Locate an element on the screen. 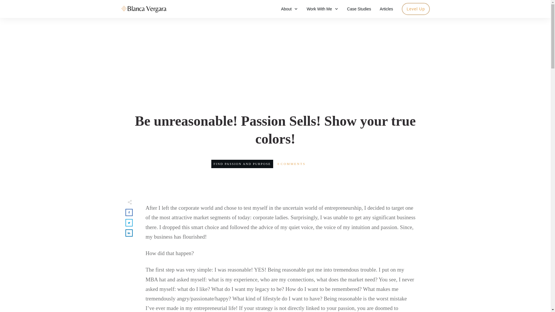 This screenshot has height=312, width=555. Level Up is located at coordinates (416, 9).